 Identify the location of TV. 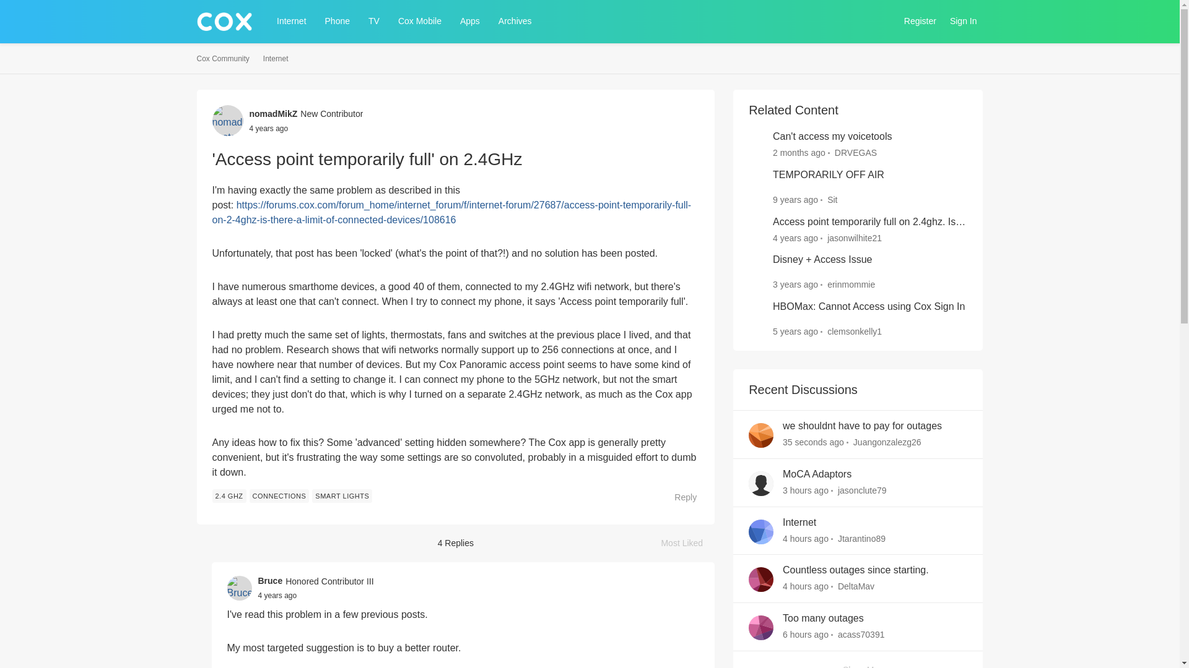
(374, 21).